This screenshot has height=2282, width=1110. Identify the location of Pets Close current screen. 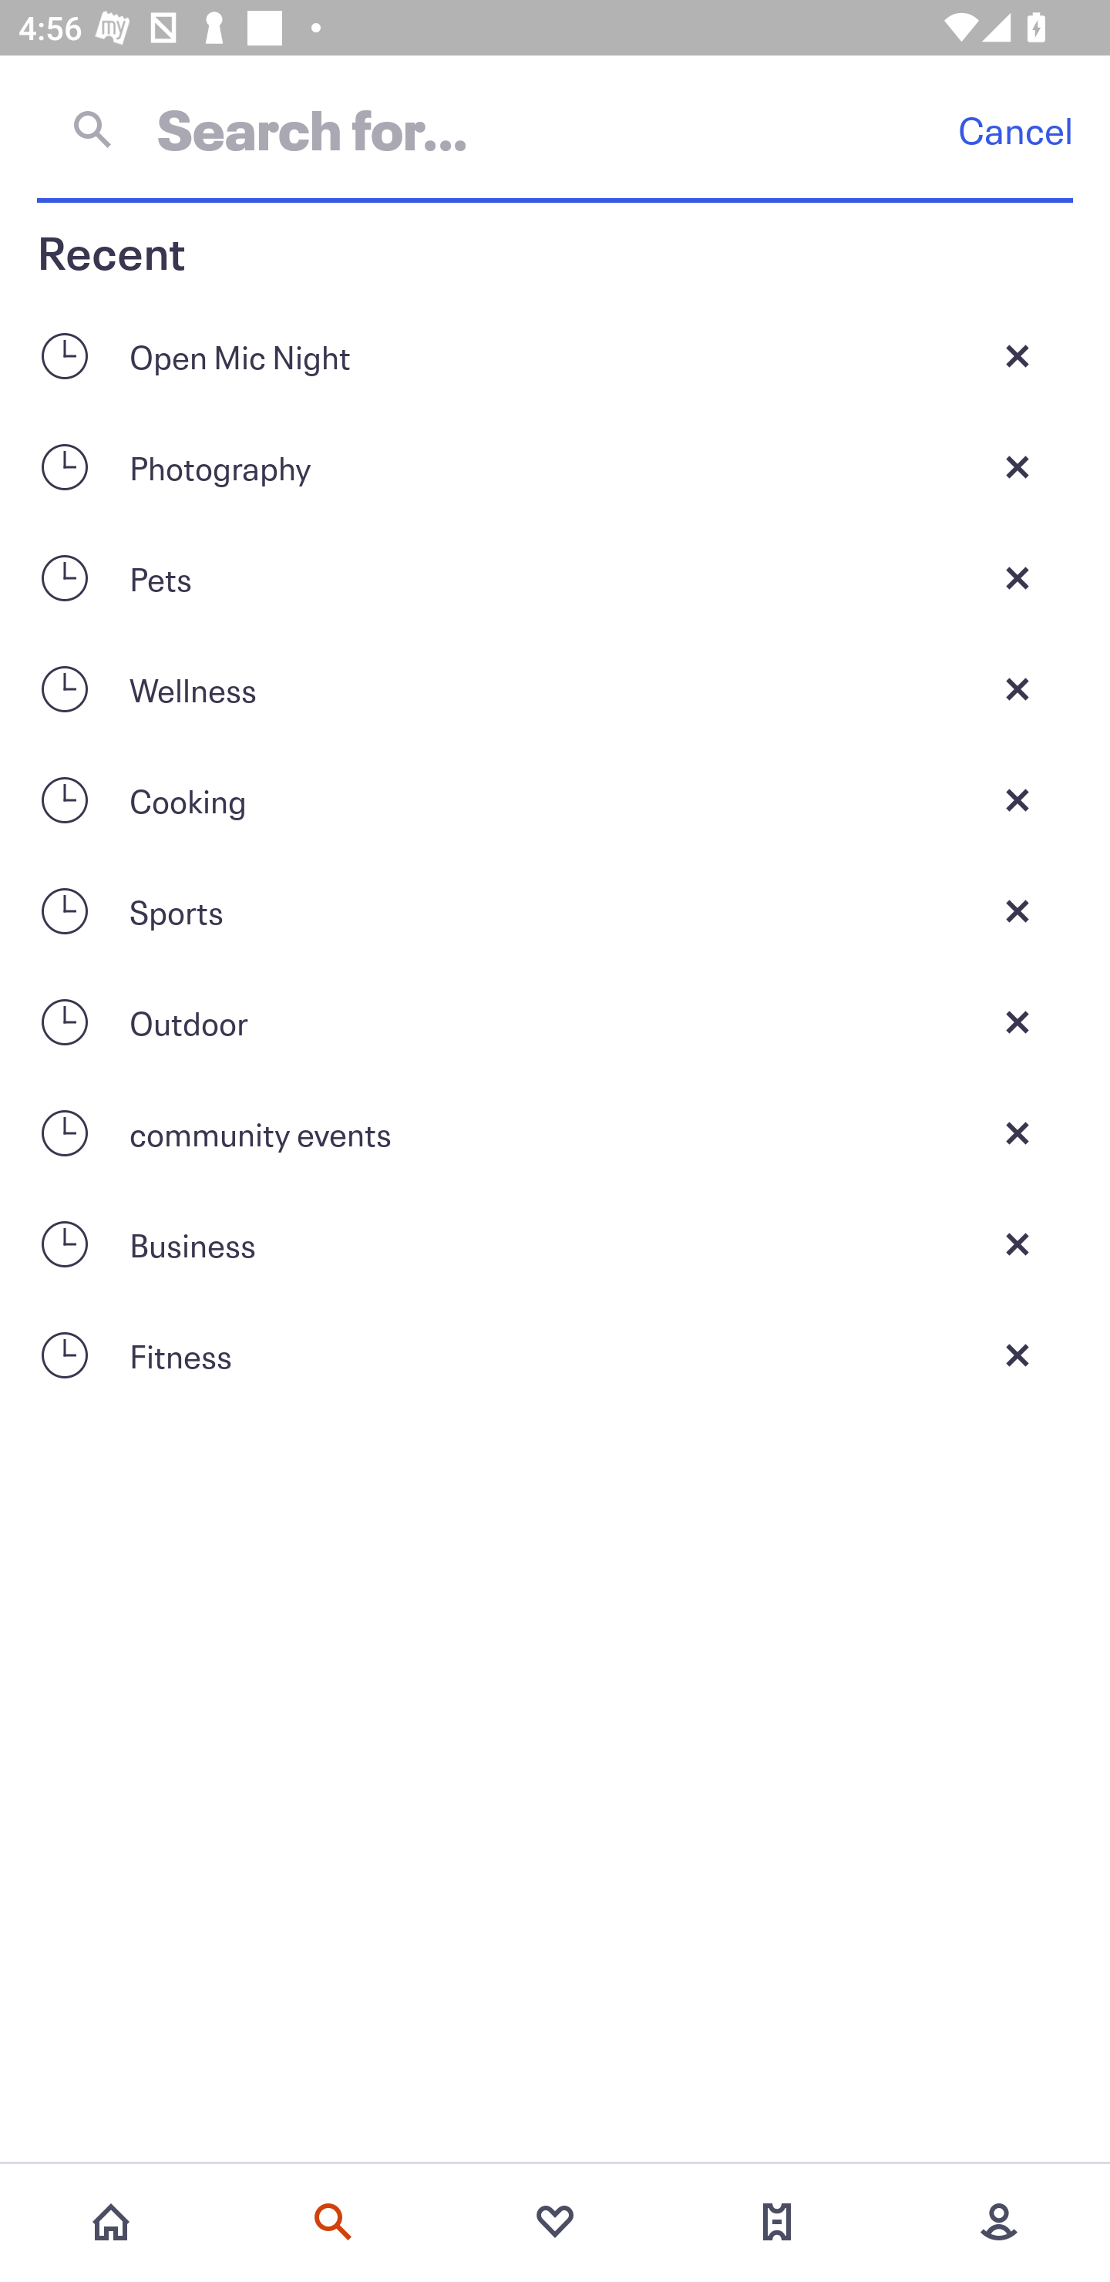
(555, 578).